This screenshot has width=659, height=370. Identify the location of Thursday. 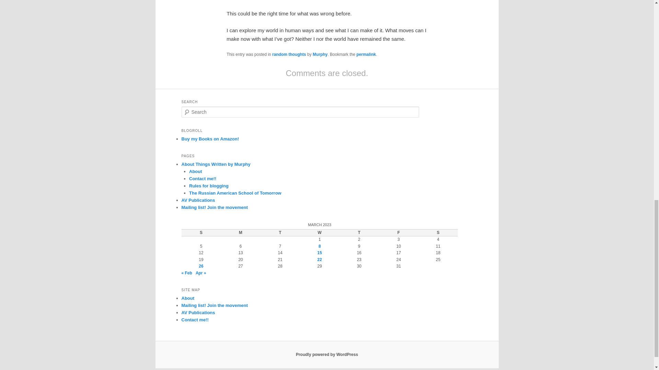
(359, 233).